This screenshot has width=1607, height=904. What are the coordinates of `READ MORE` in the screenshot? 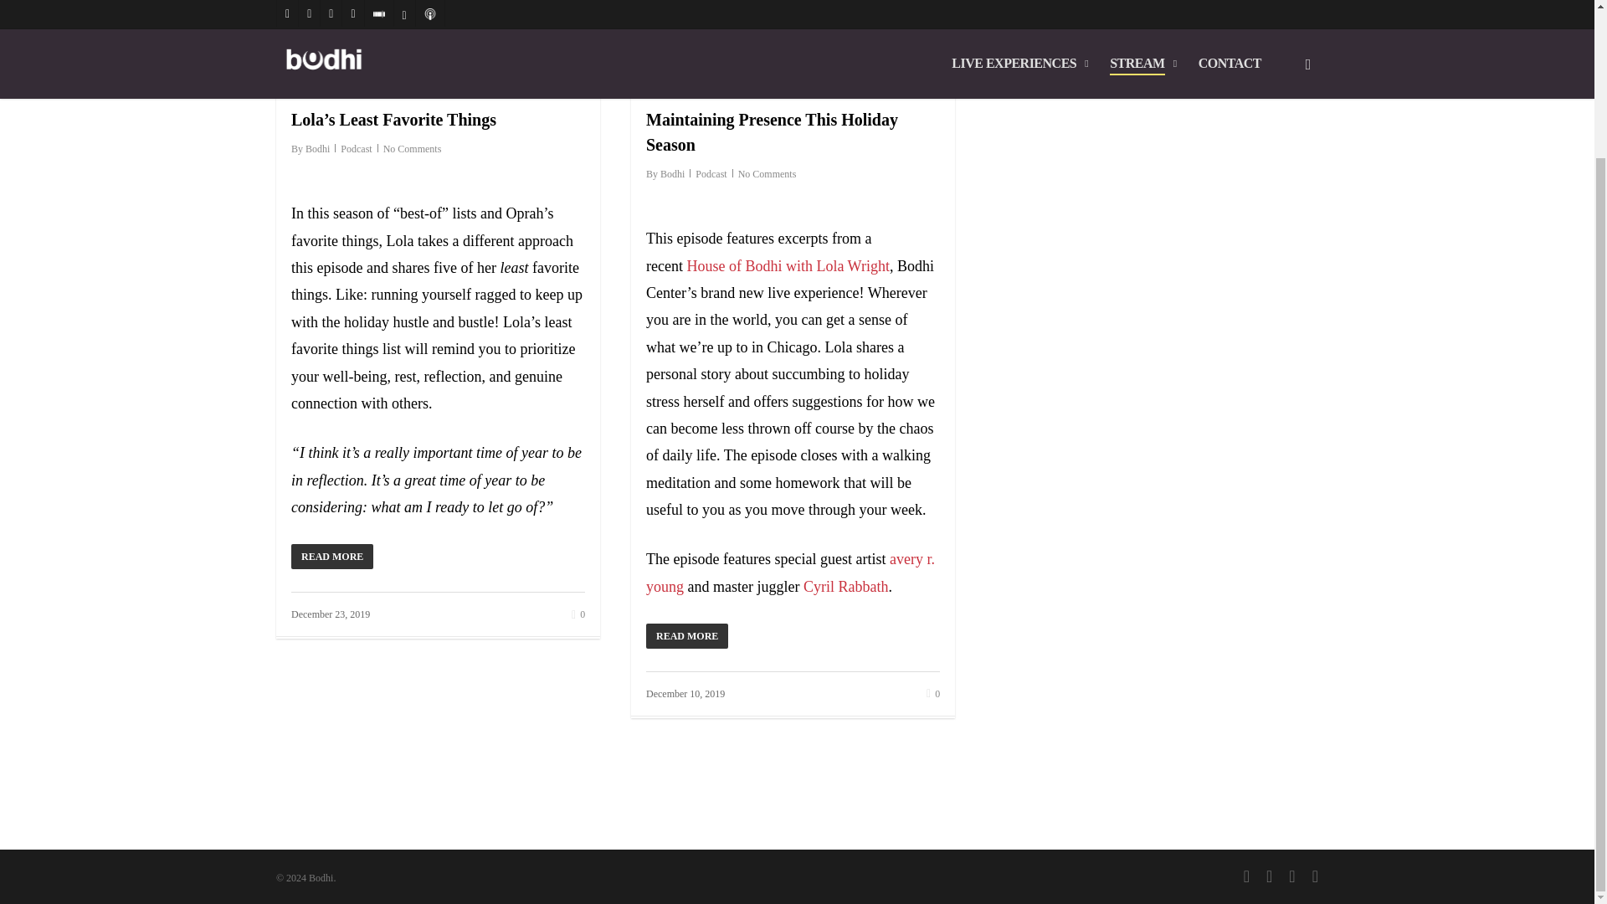 It's located at (793, 634).